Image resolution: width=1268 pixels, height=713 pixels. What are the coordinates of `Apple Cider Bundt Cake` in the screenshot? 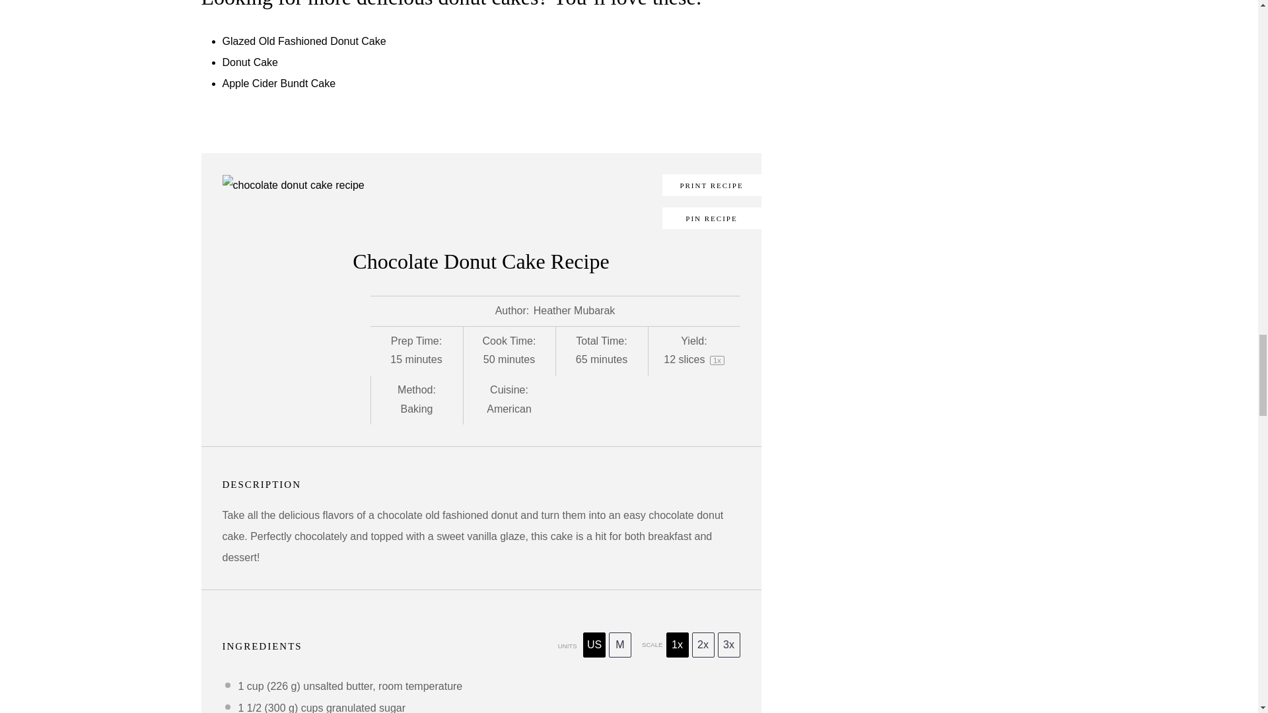 It's located at (279, 83).